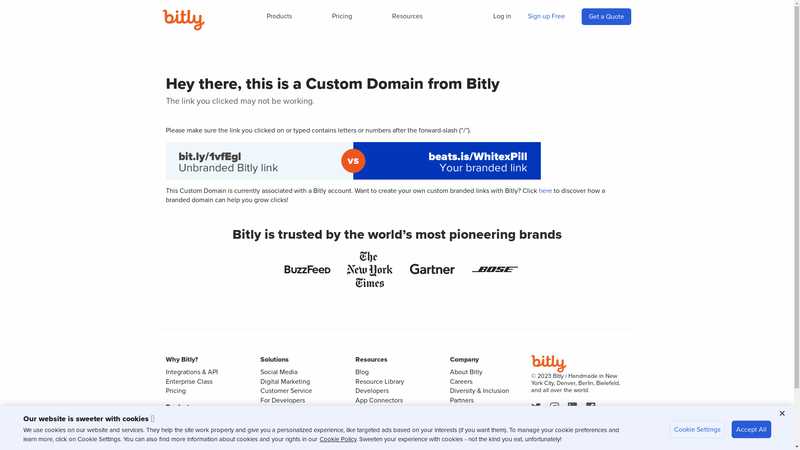  What do you see at coordinates (192, 372) in the screenshot?
I see `Integrations & API` at bounding box center [192, 372].